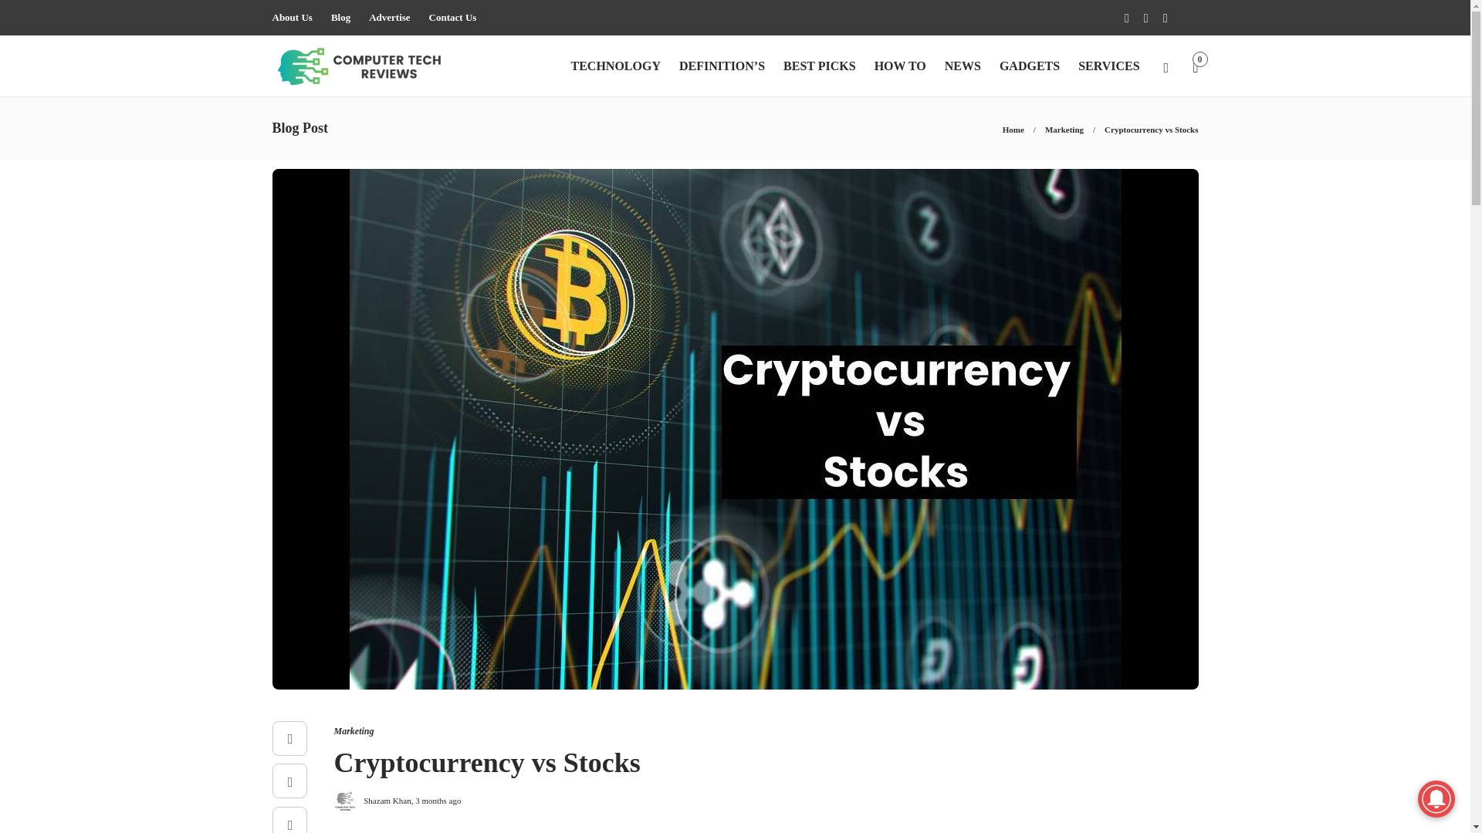 This screenshot has width=1482, height=833. I want to click on SERVICES, so click(1108, 66).